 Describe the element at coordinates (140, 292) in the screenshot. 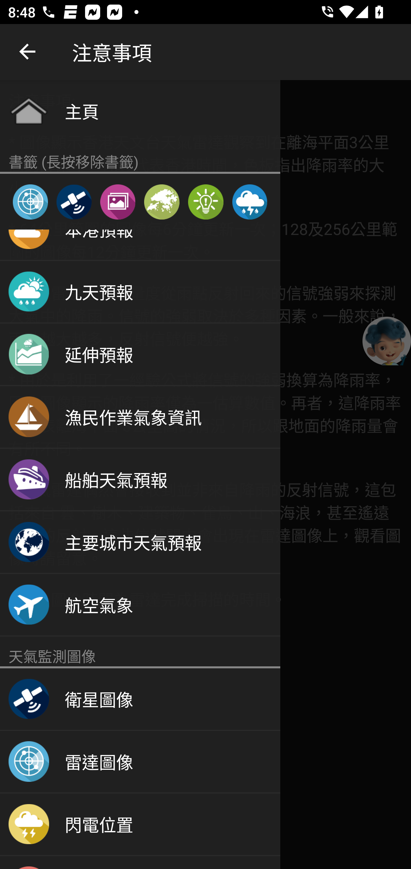

I see `九天預報` at that location.